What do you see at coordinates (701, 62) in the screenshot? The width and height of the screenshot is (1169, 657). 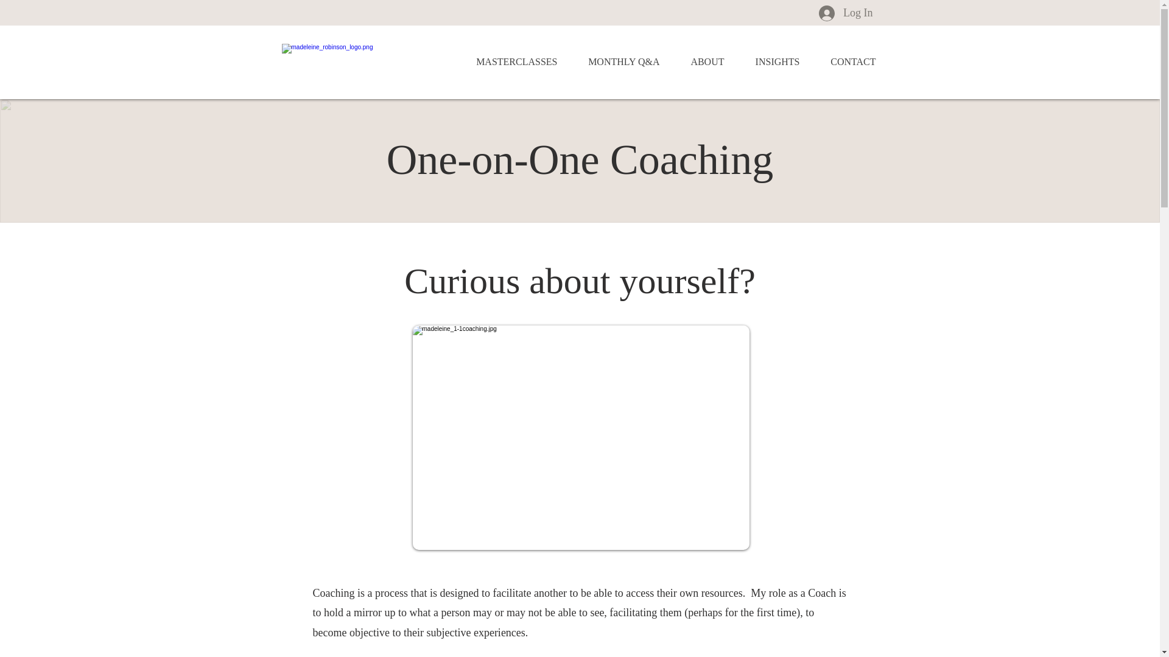 I see `ABOUT` at bounding box center [701, 62].